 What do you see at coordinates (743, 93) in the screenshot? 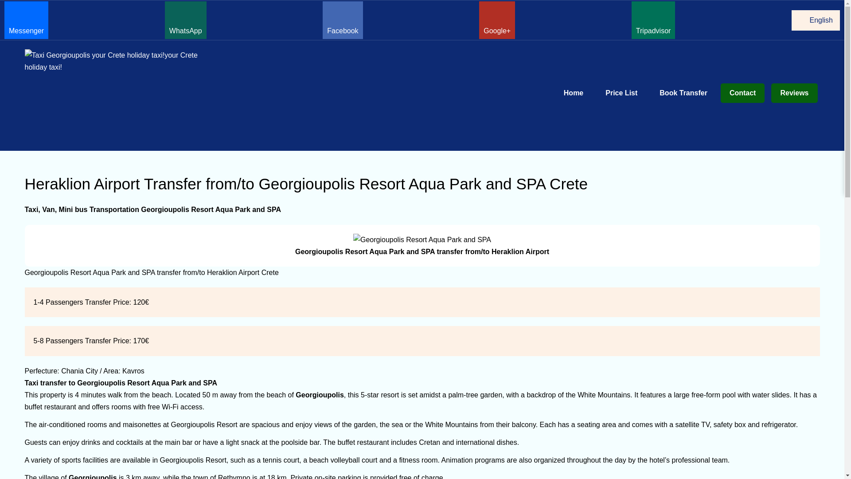
I see `Contact Taxi Georgioupolis Crete Transfers` at bounding box center [743, 93].